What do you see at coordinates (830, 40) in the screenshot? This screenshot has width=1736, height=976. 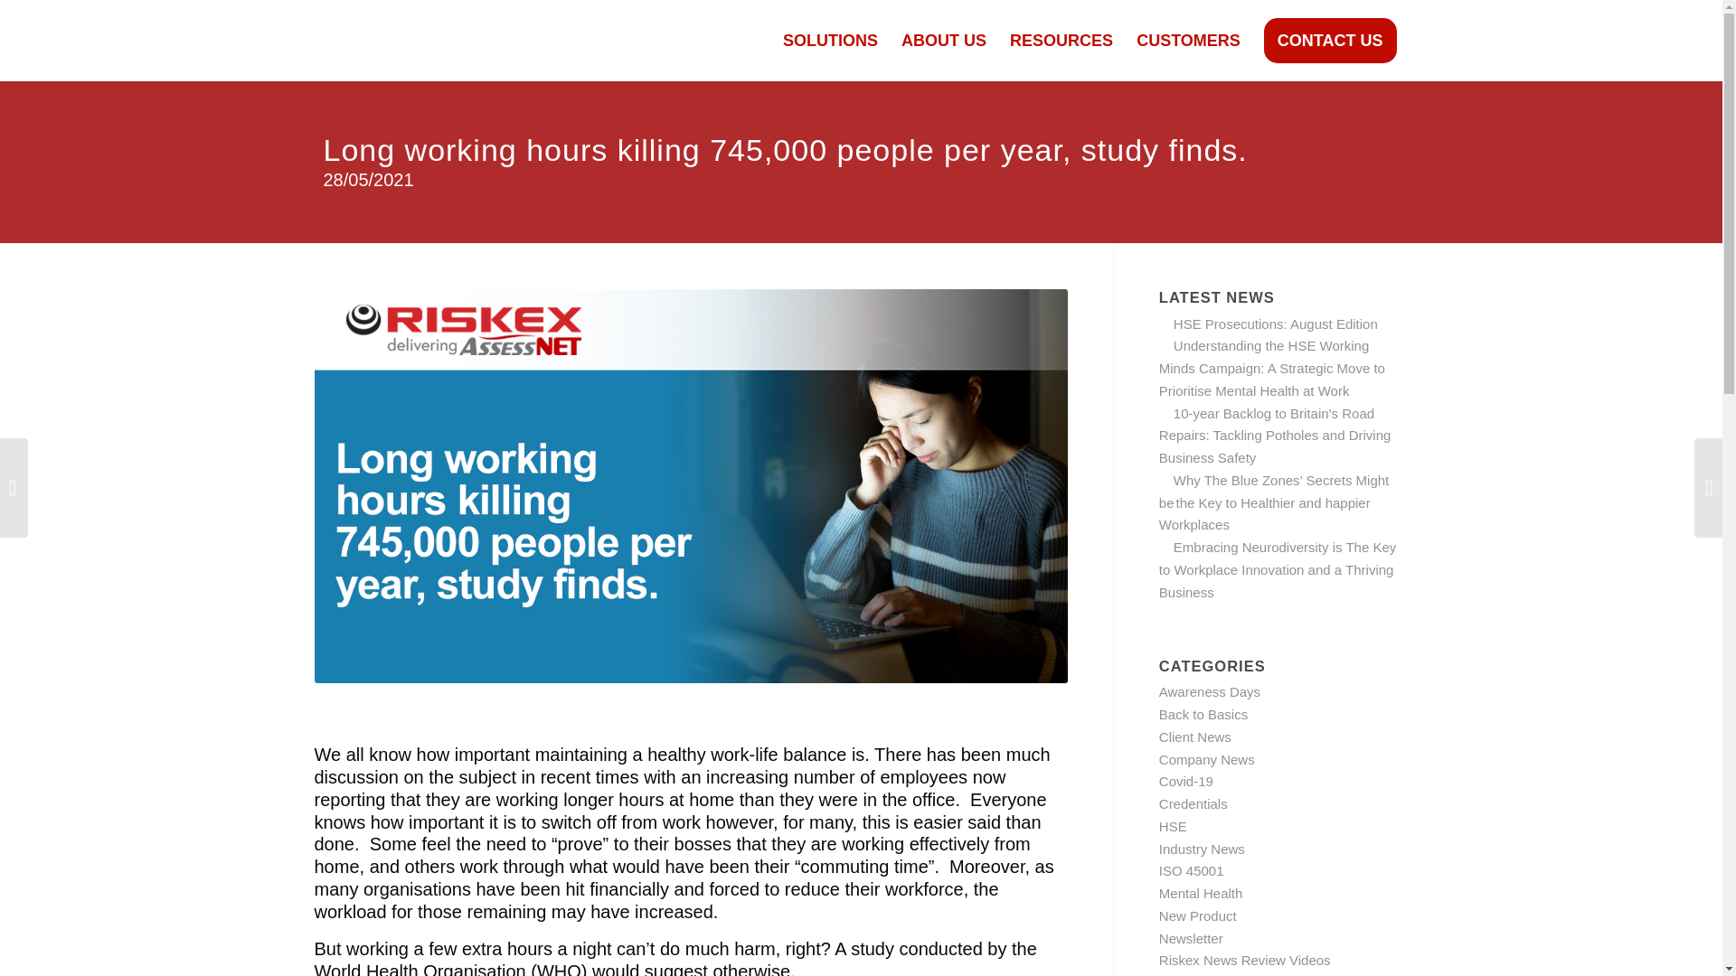 I see `SOLUTIONS` at bounding box center [830, 40].